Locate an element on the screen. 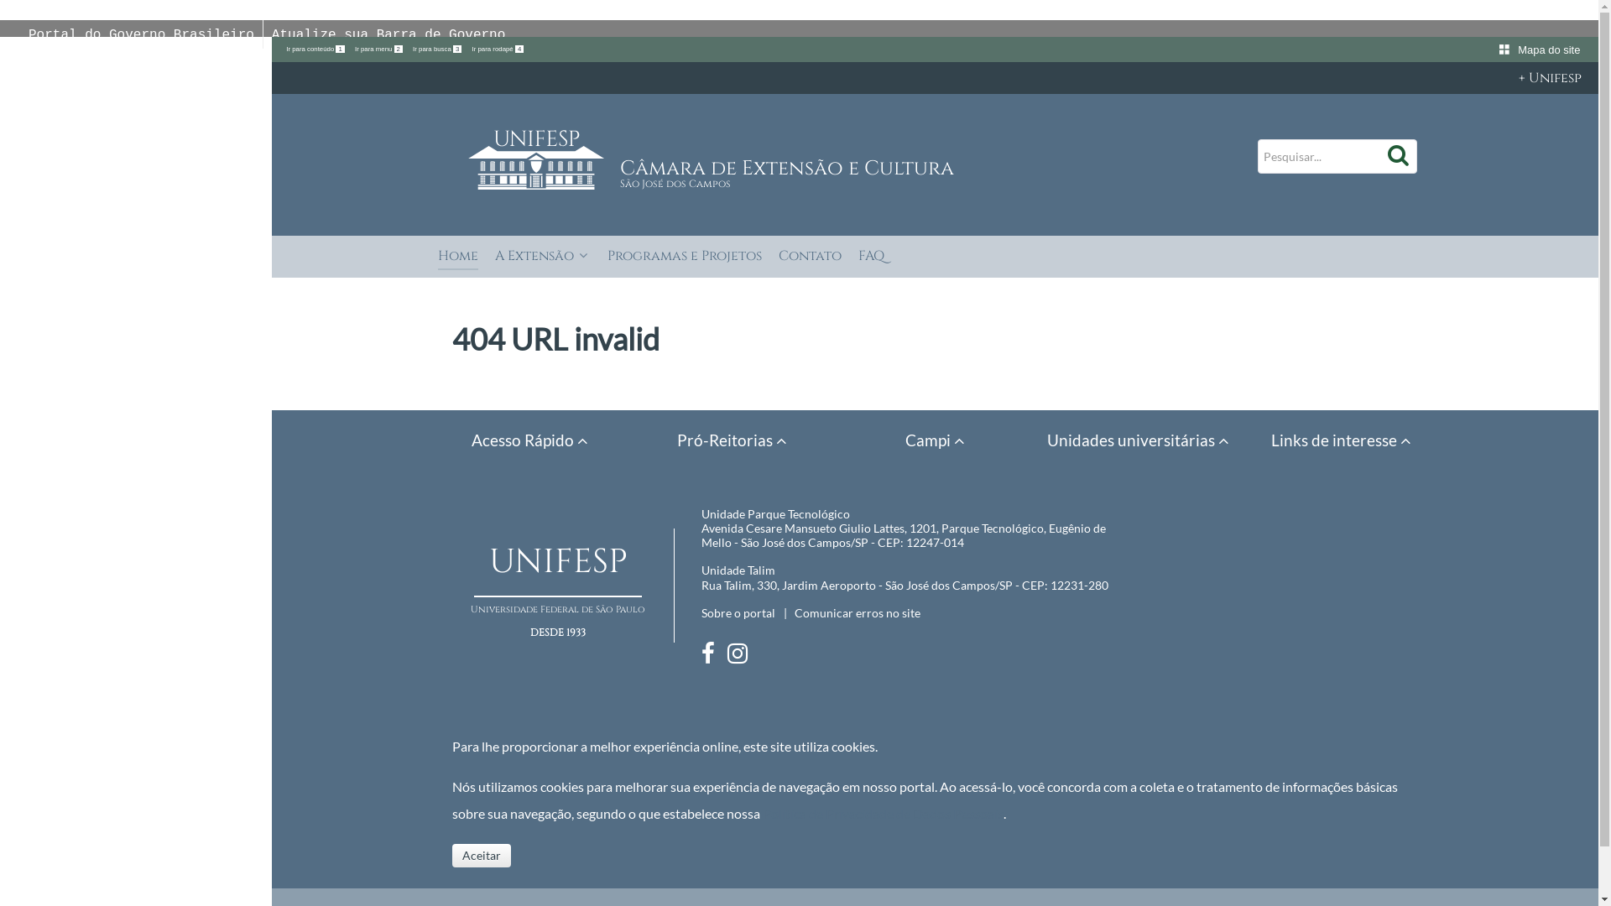 The image size is (1611, 906). Ir para menu 2 is located at coordinates (379, 49).